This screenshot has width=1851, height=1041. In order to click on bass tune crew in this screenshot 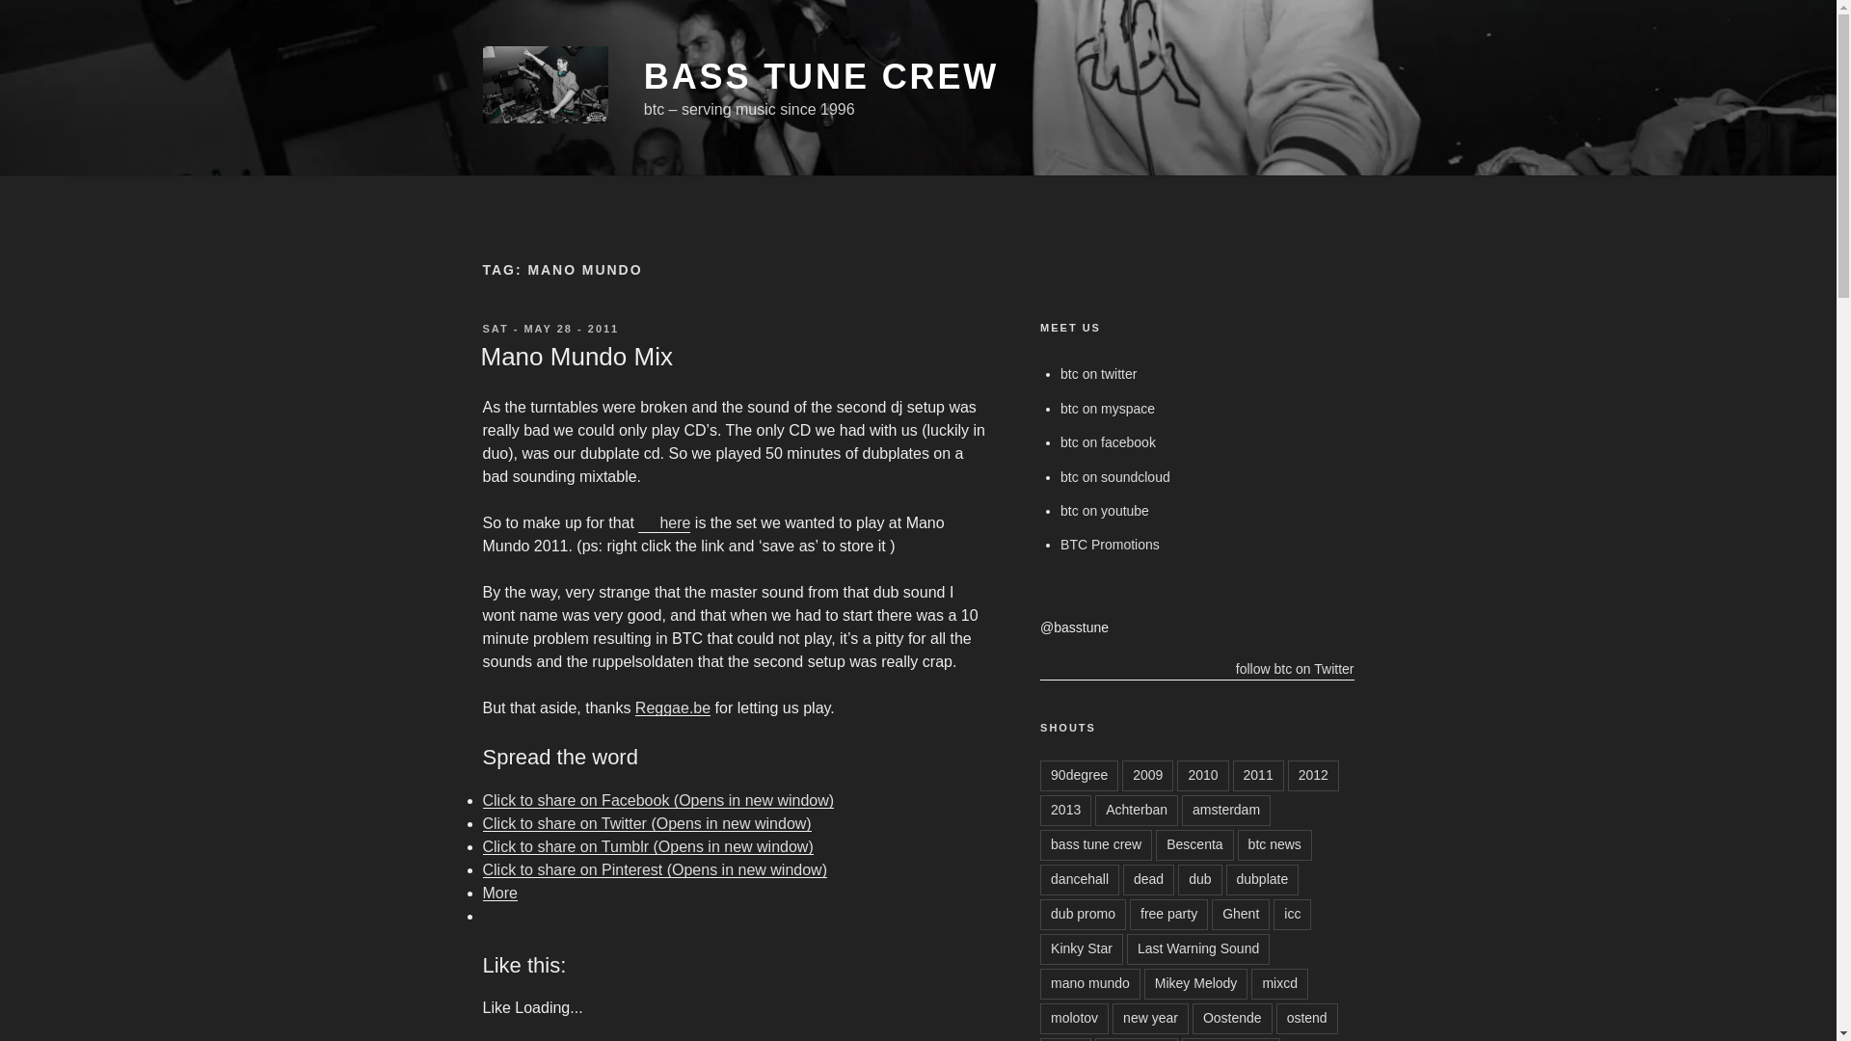, I will do `click(1096, 845)`.